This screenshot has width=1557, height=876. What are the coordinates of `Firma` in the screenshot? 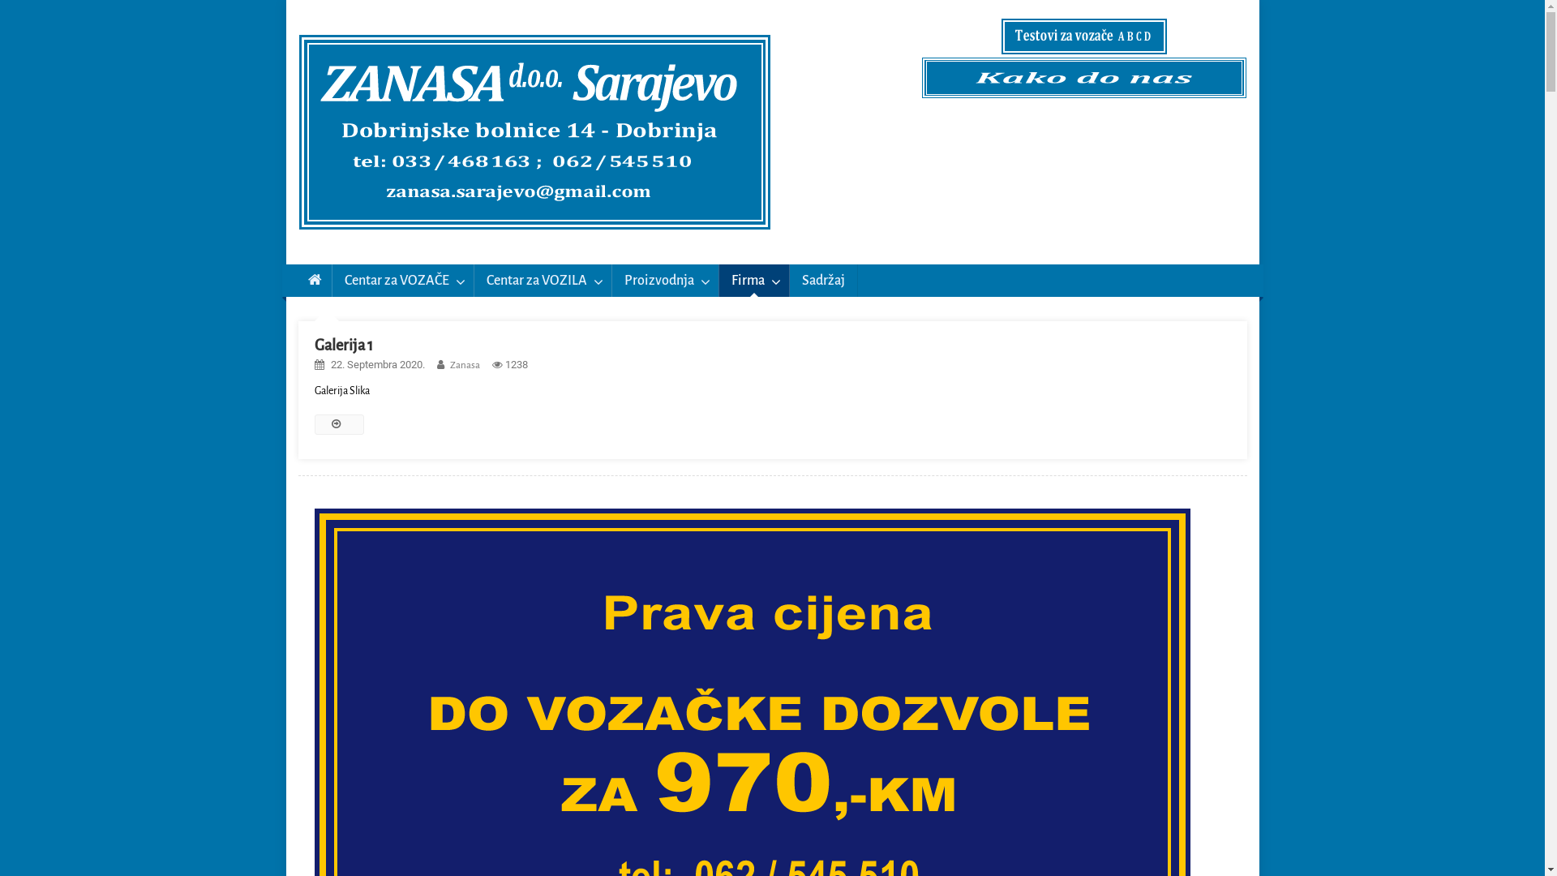 It's located at (754, 281).